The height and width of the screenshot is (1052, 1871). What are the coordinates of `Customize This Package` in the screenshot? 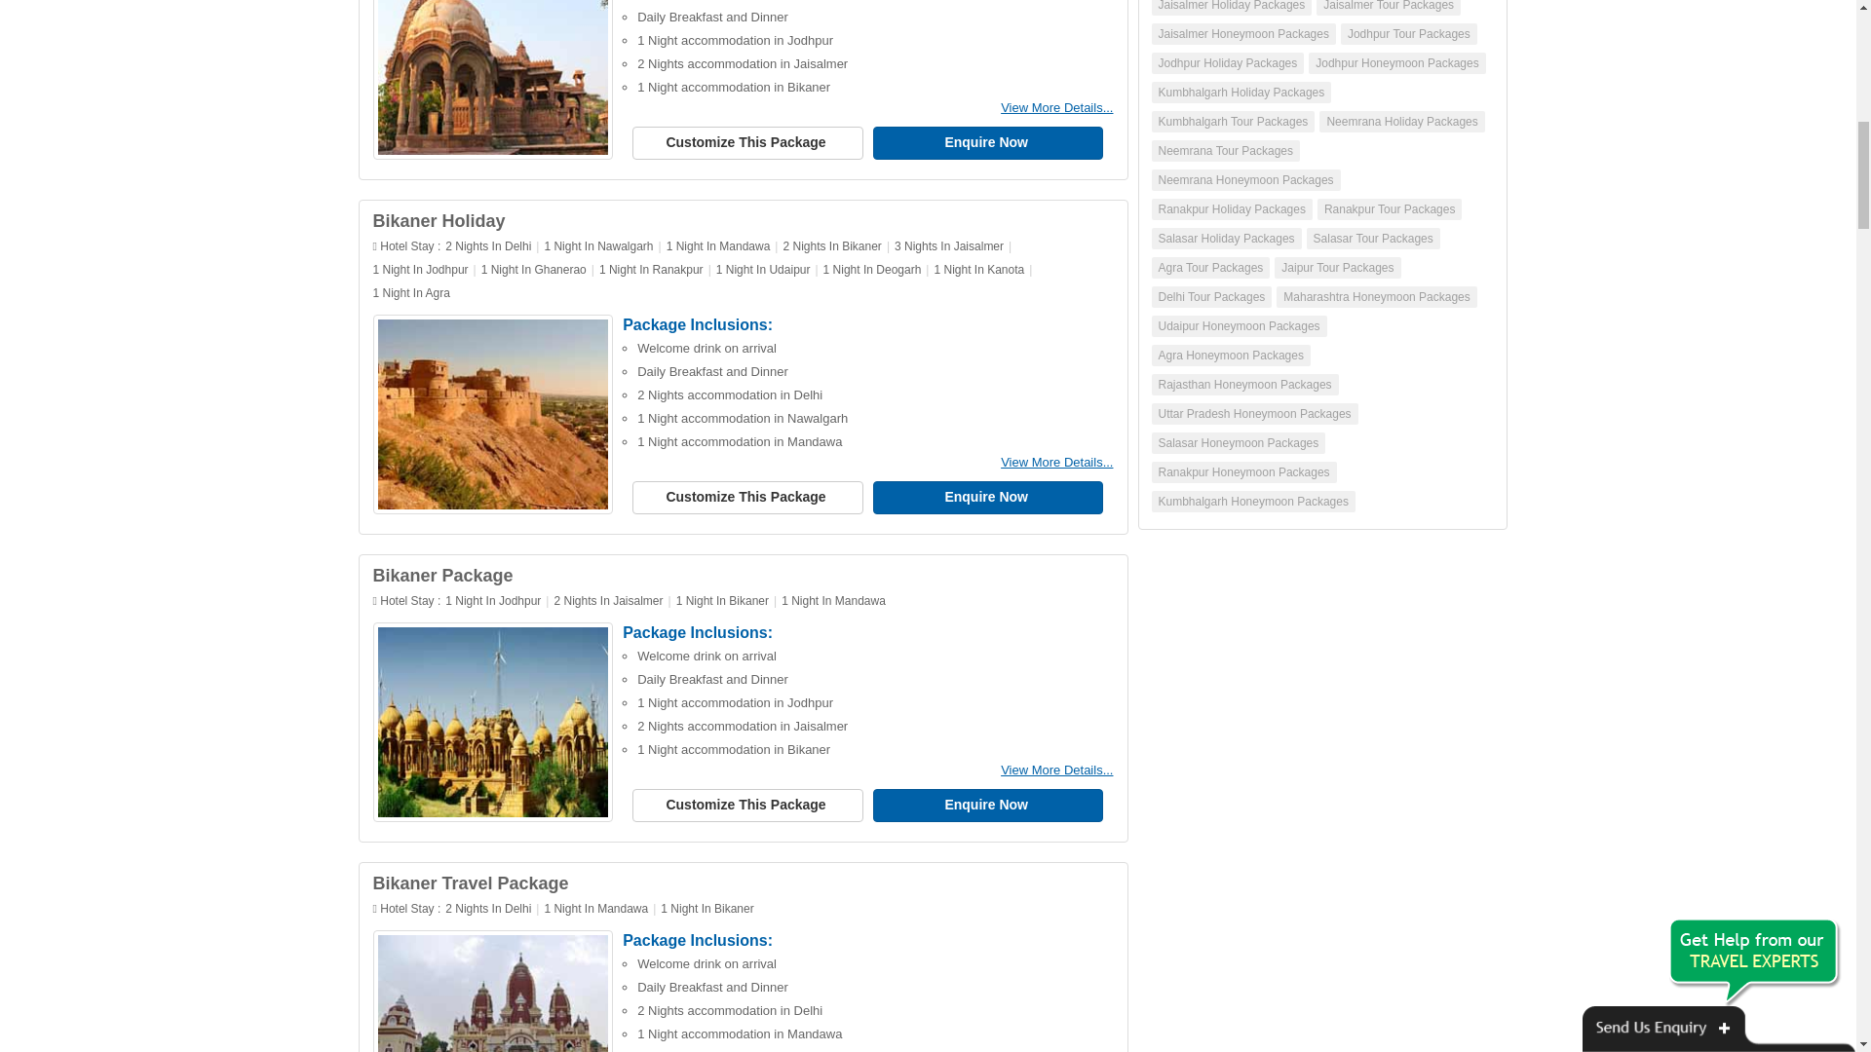 It's located at (746, 805).